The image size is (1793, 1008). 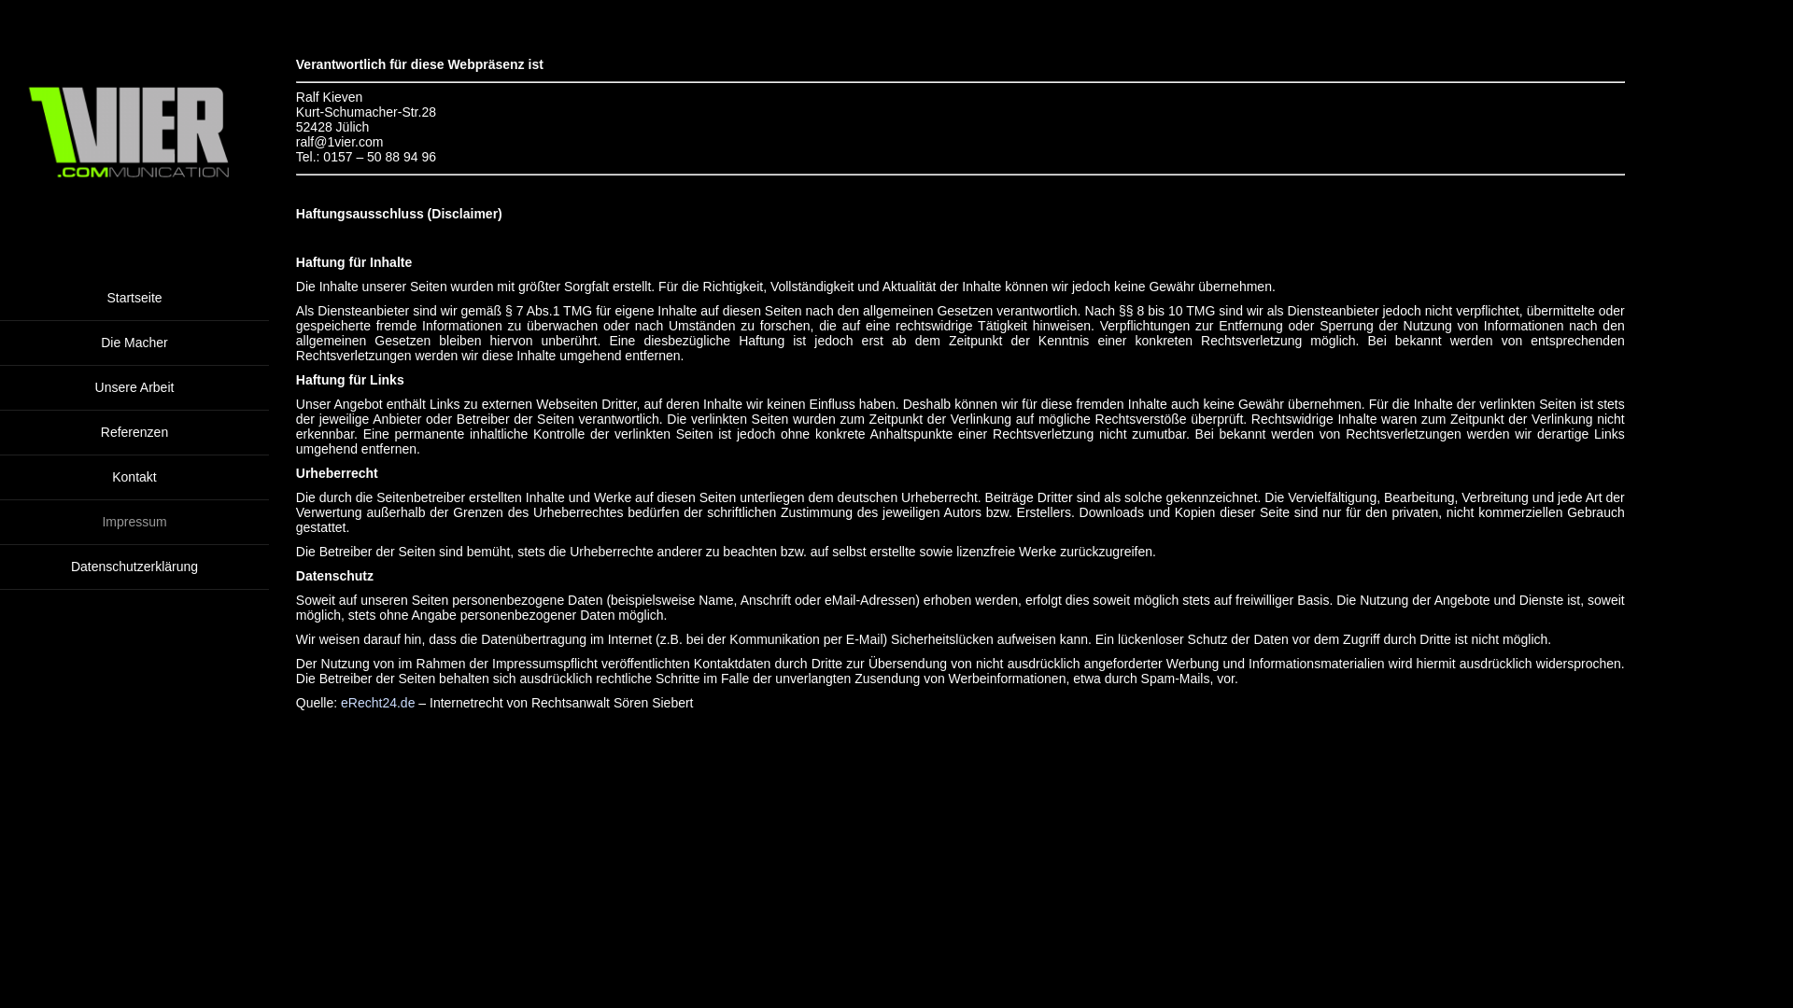 I want to click on Kontakt, so click(x=134, y=478).